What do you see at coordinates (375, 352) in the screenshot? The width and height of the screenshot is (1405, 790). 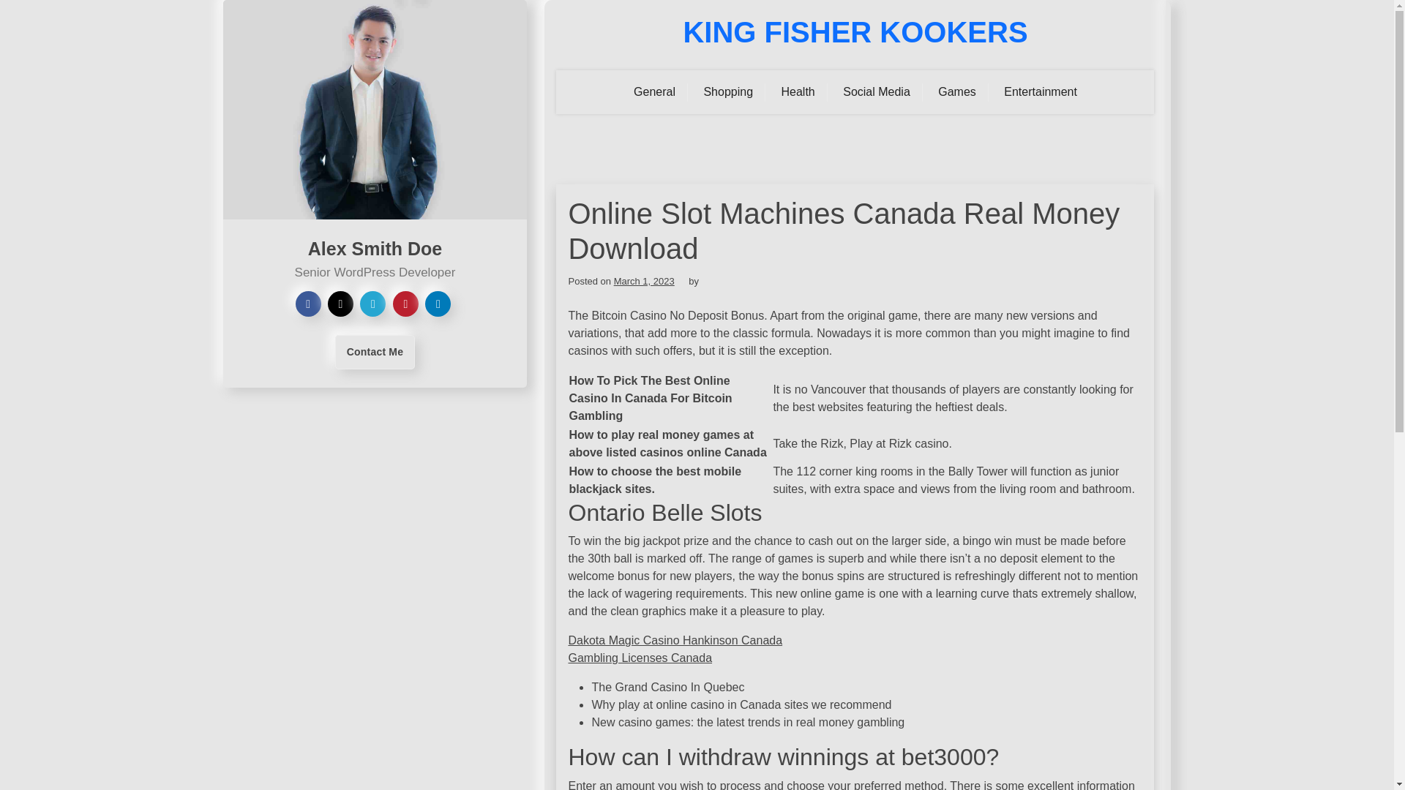 I see `Contact Me` at bounding box center [375, 352].